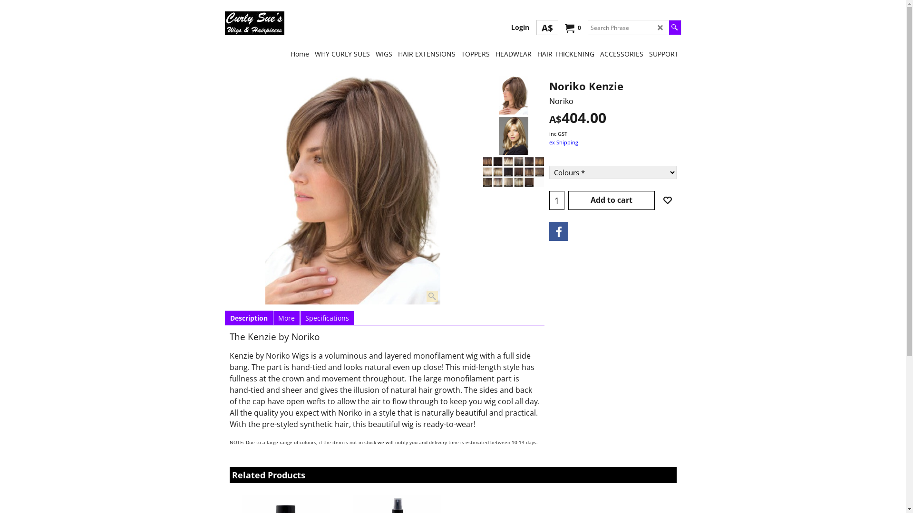 The image size is (913, 513). What do you see at coordinates (514, 172) in the screenshot?
I see `Kenzie Colours` at bounding box center [514, 172].